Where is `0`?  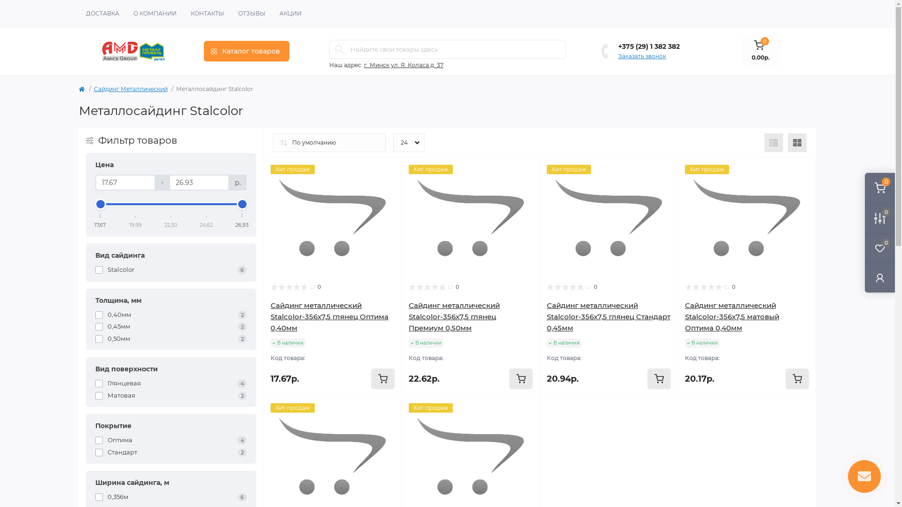
0 is located at coordinates (880, 188).